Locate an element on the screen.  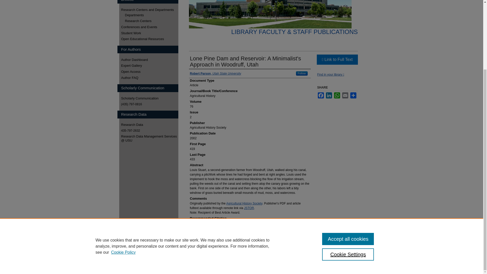
Email is located at coordinates (345, 95).